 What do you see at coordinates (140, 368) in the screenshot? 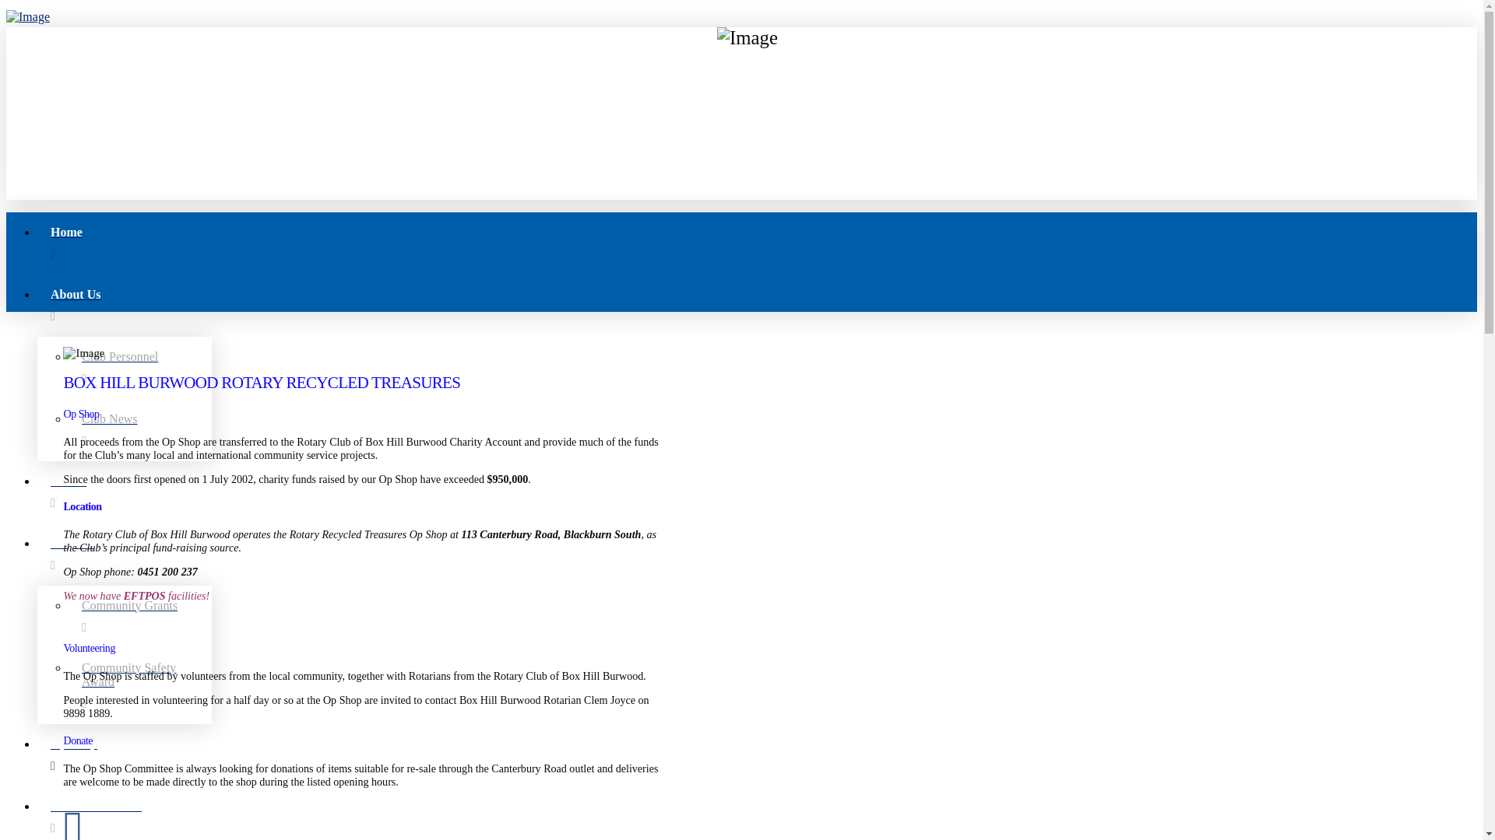
I see `Club Personnel` at bounding box center [140, 368].